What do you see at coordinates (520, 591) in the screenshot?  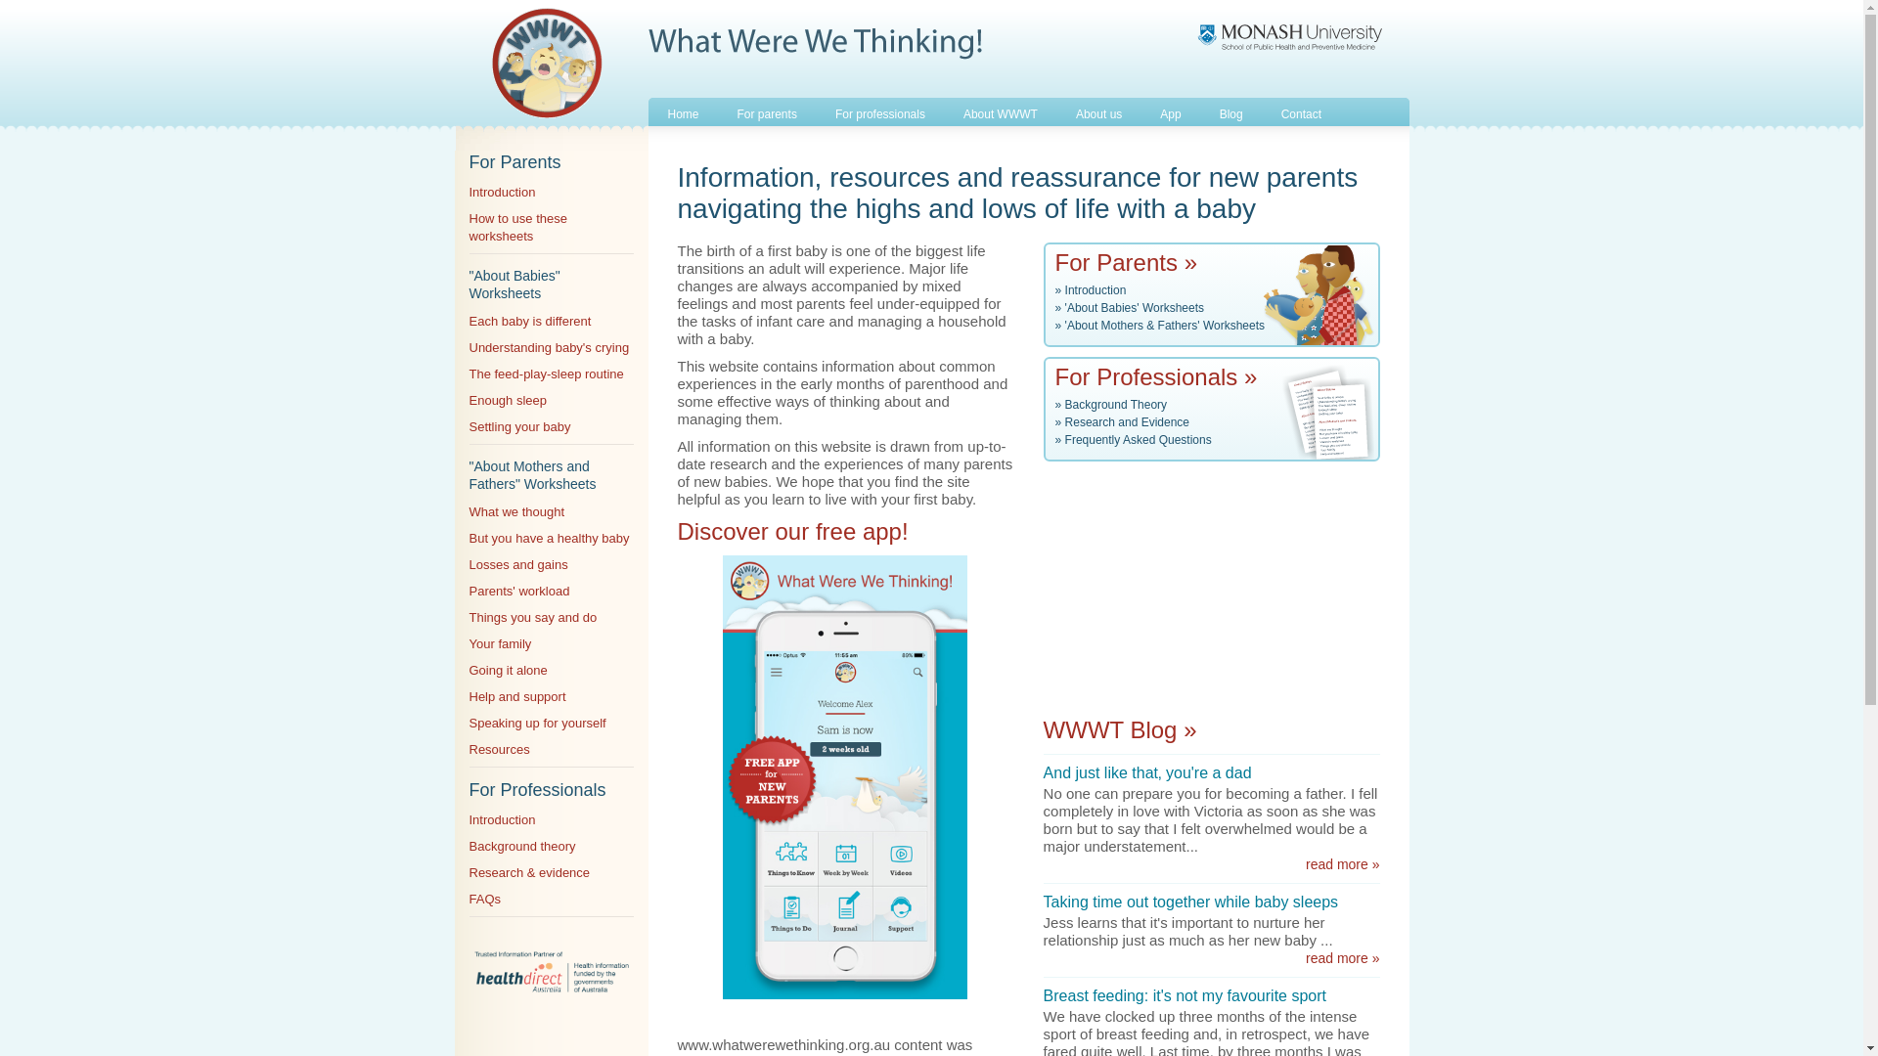 I see `Parents' workload` at bounding box center [520, 591].